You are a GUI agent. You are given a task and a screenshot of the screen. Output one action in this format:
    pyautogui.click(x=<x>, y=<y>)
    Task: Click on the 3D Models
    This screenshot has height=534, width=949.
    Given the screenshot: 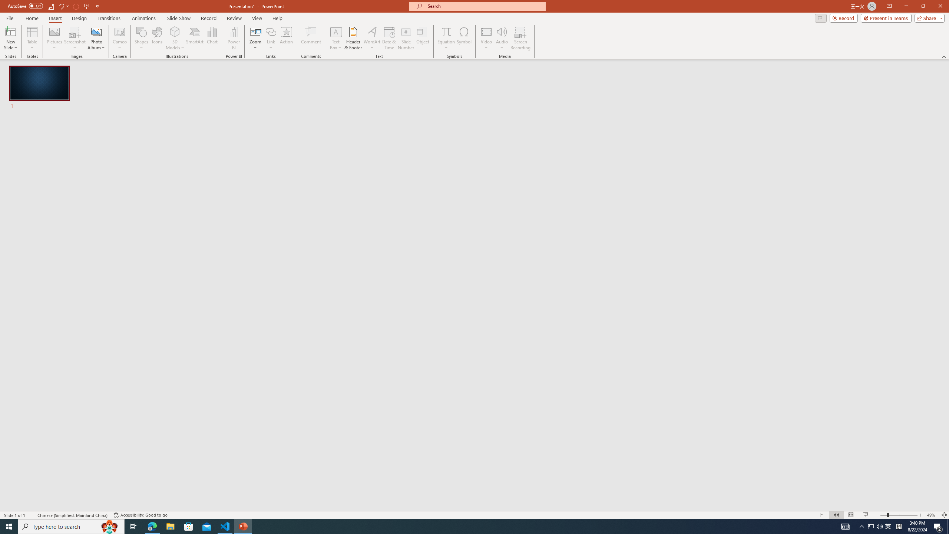 What is the action you would take?
    pyautogui.click(x=175, y=38)
    